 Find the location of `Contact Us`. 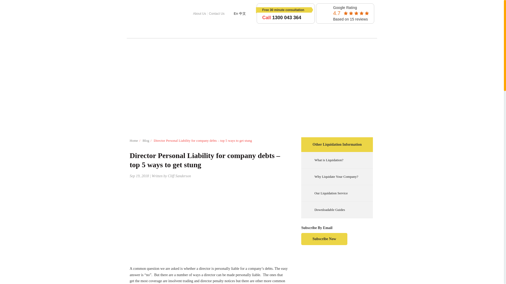

Contact Us is located at coordinates (217, 14).